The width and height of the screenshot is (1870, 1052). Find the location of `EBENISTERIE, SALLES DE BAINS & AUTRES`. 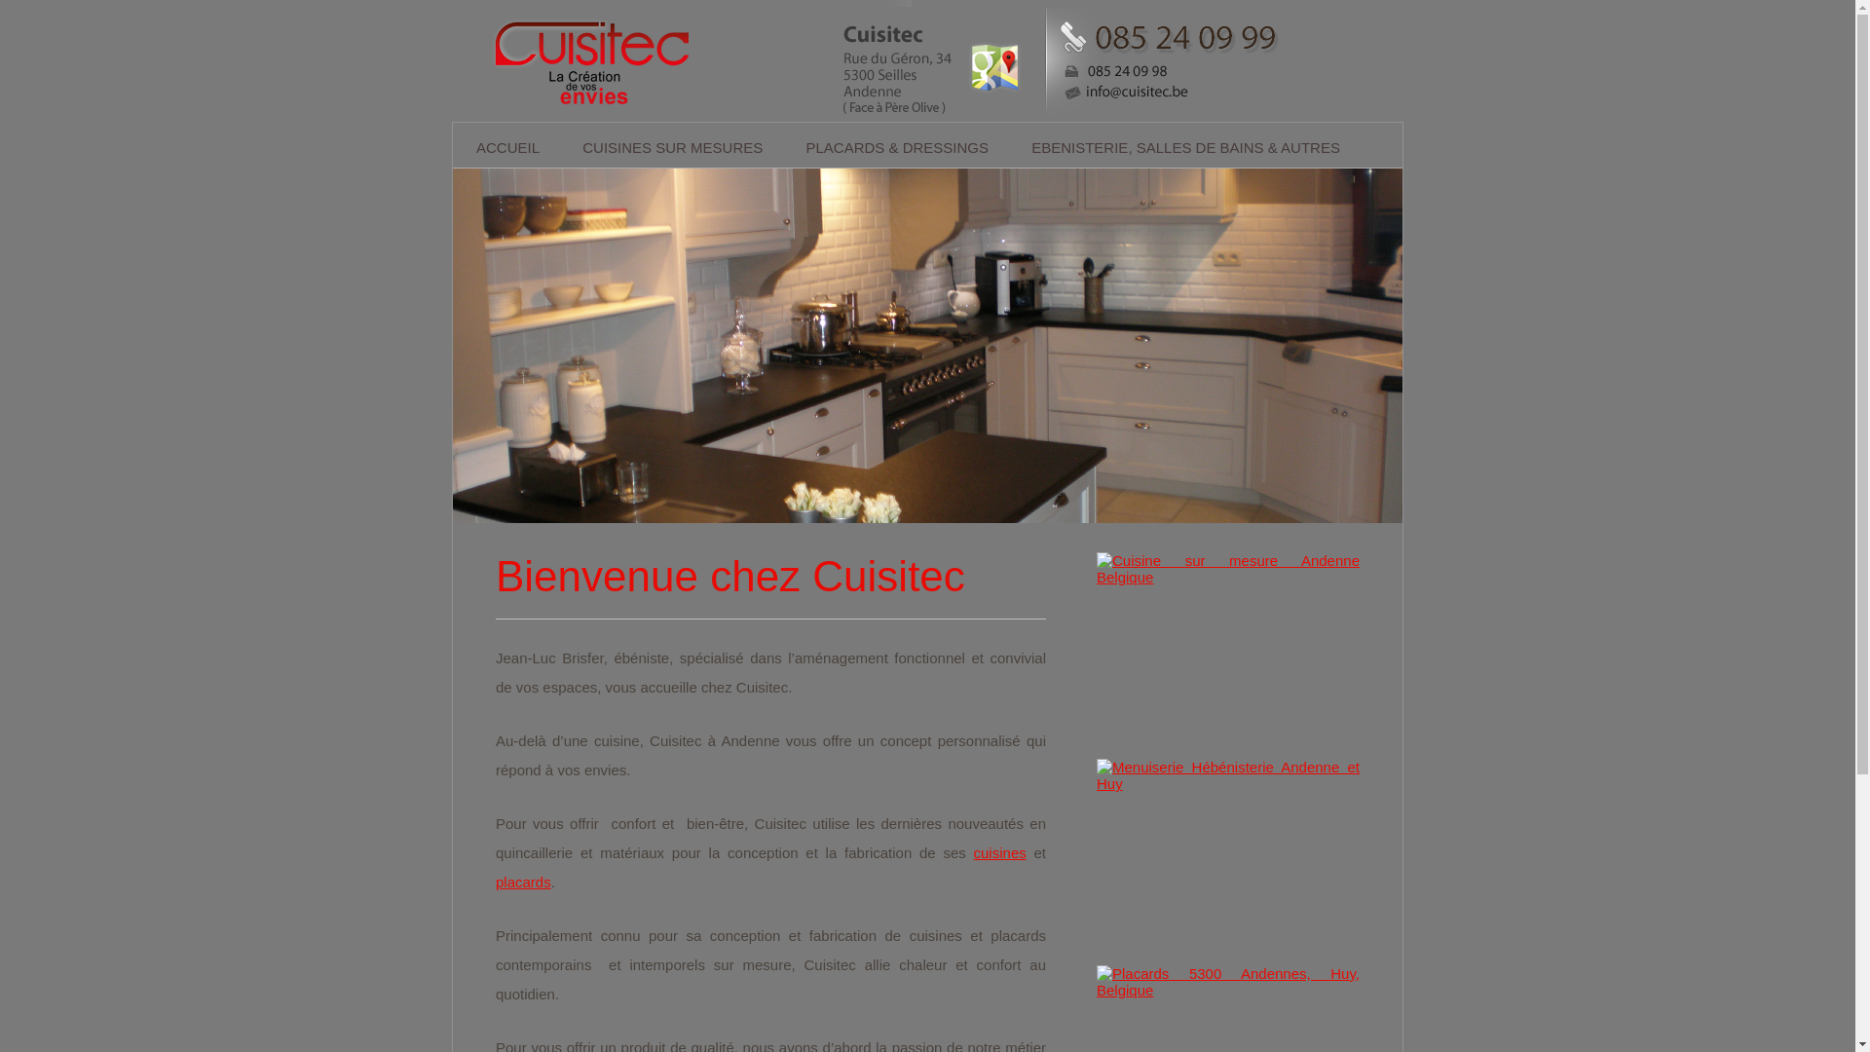

EBENISTERIE, SALLES DE BAINS & AUTRES is located at coordinates (1186, 148).